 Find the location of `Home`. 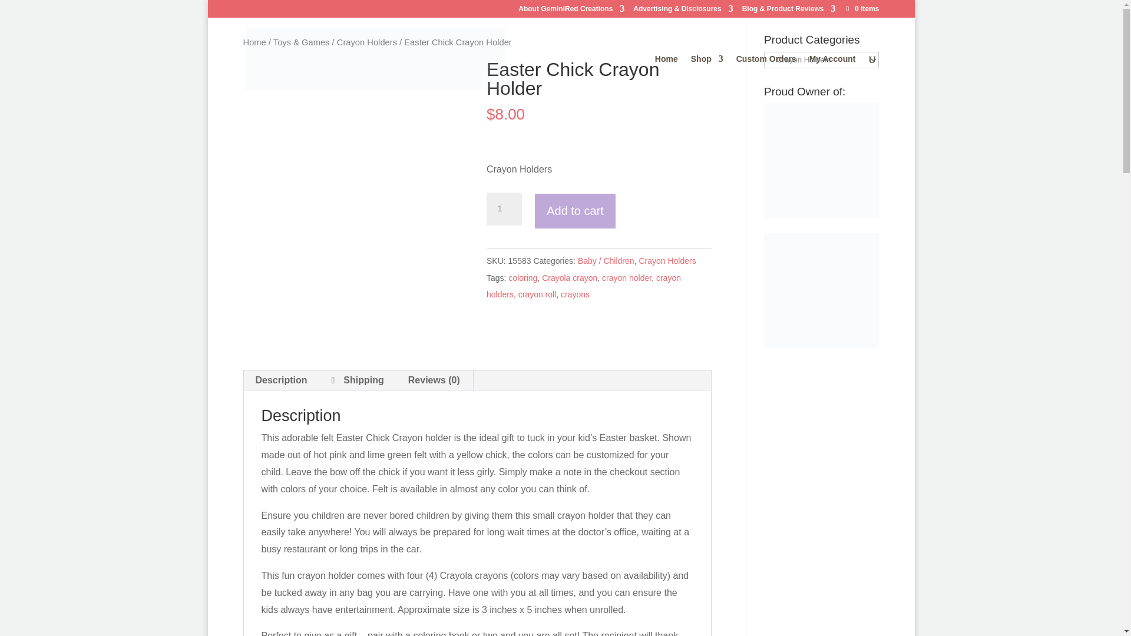

Home is located at coordinates (254, 42).